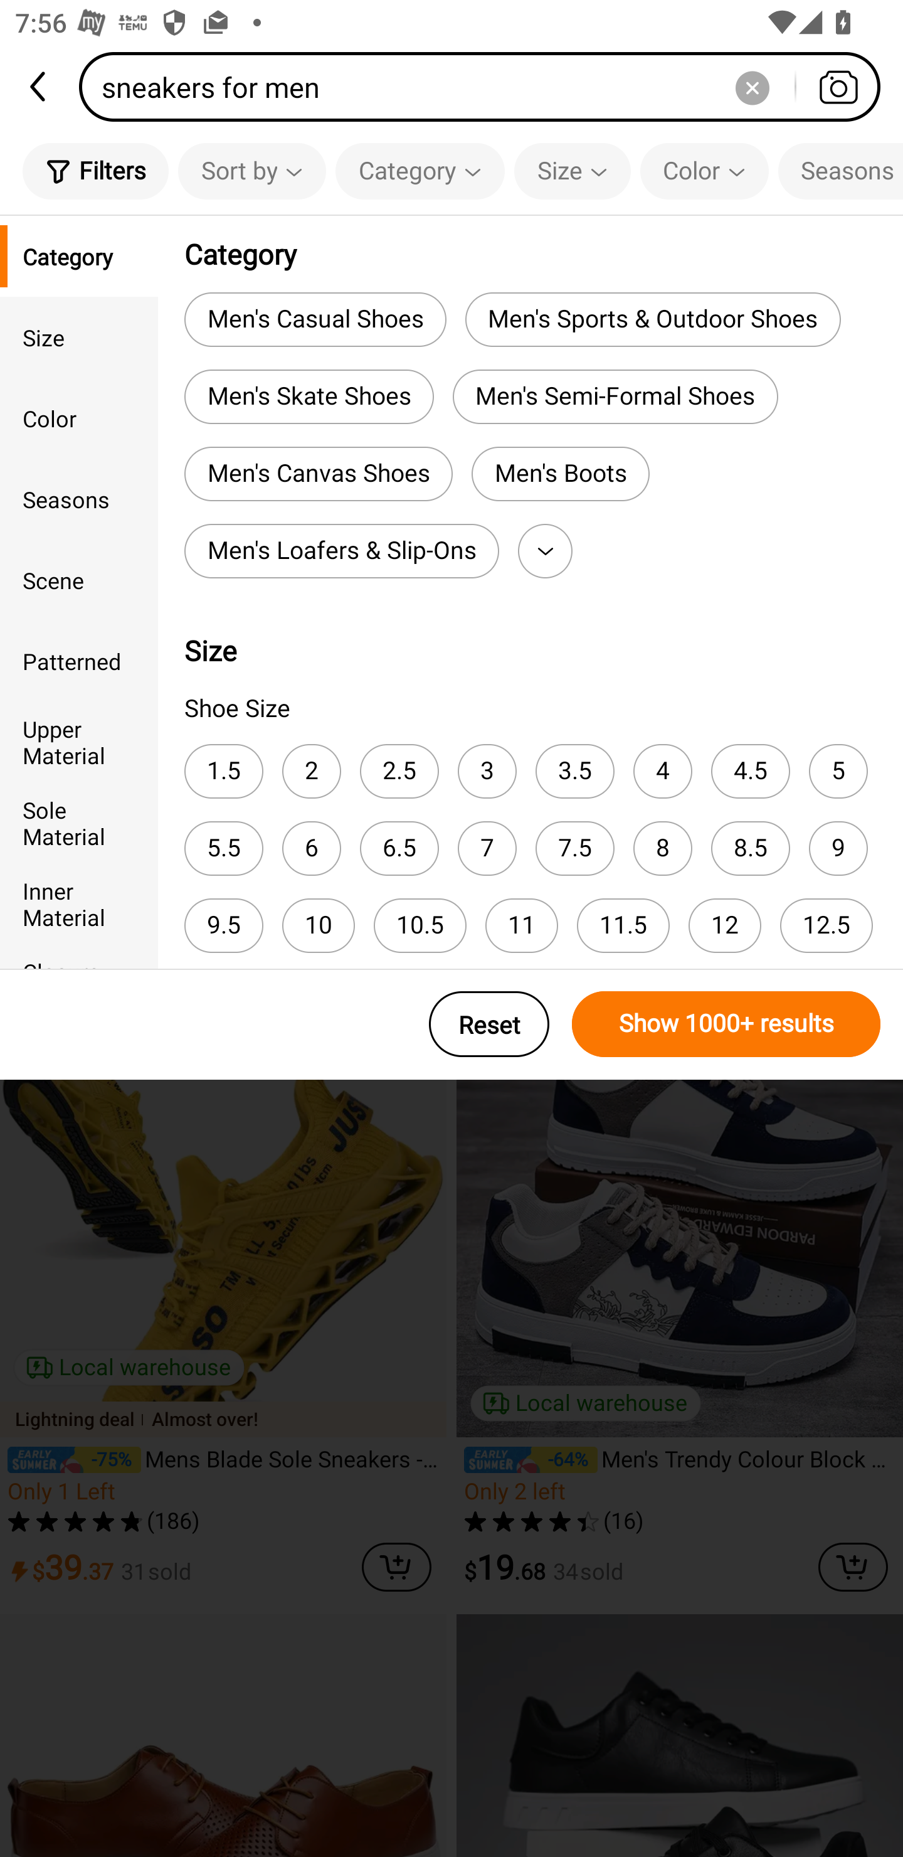 This screenshot has width=903, height=1857. What do you see at coordinates (662, 848) in the screenshot?
I see `8` at bounding box center [662, 848].